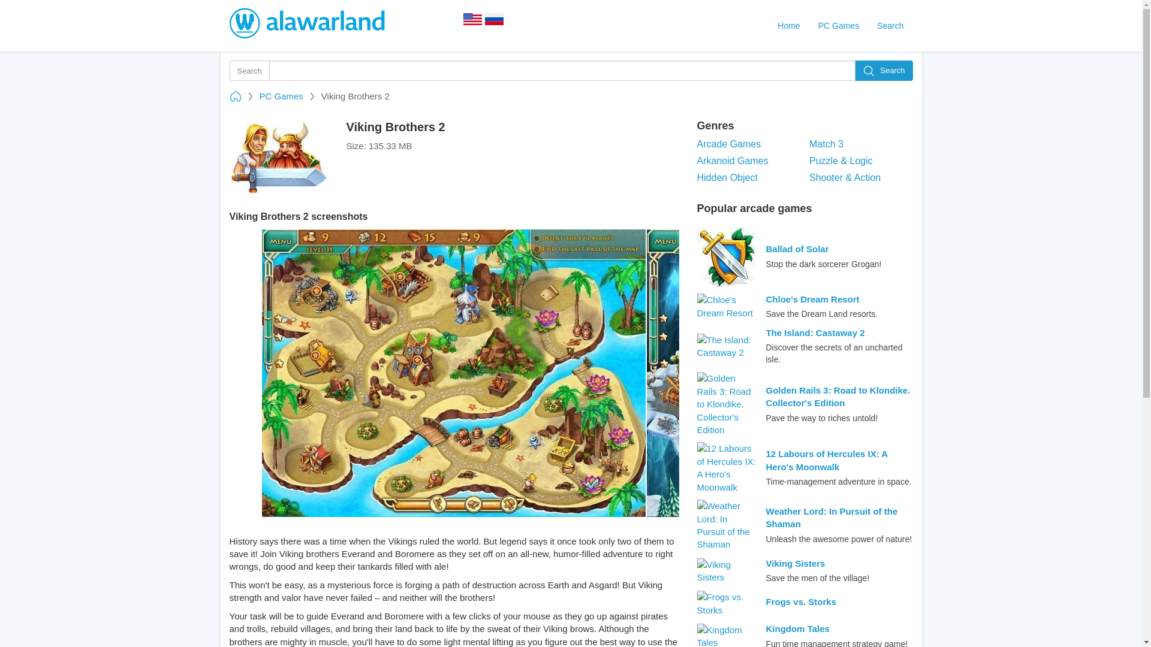 The width and height of the screenshot is (1151, 647). I want to click on Match 3, so click(861, 144).